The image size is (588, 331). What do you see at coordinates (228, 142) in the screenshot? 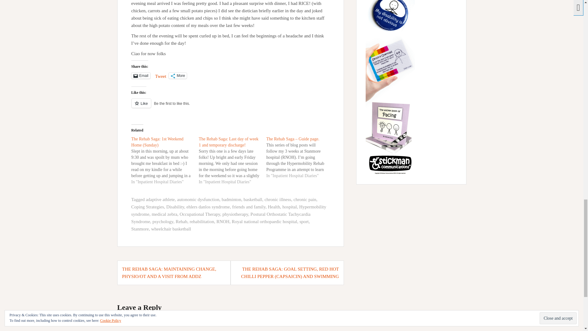
I see `The Rehab Saga: Last day of week 1 and temporary discharge!` at bounding box center [228, 142].